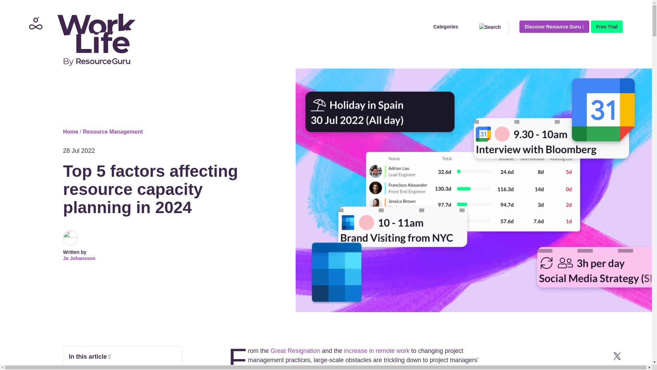 The width and height of the screenshot is (657, 370). Describe the element at coordinates (79, 258) in the screenshot. I see `Posts by Jo Johansson` at that location.